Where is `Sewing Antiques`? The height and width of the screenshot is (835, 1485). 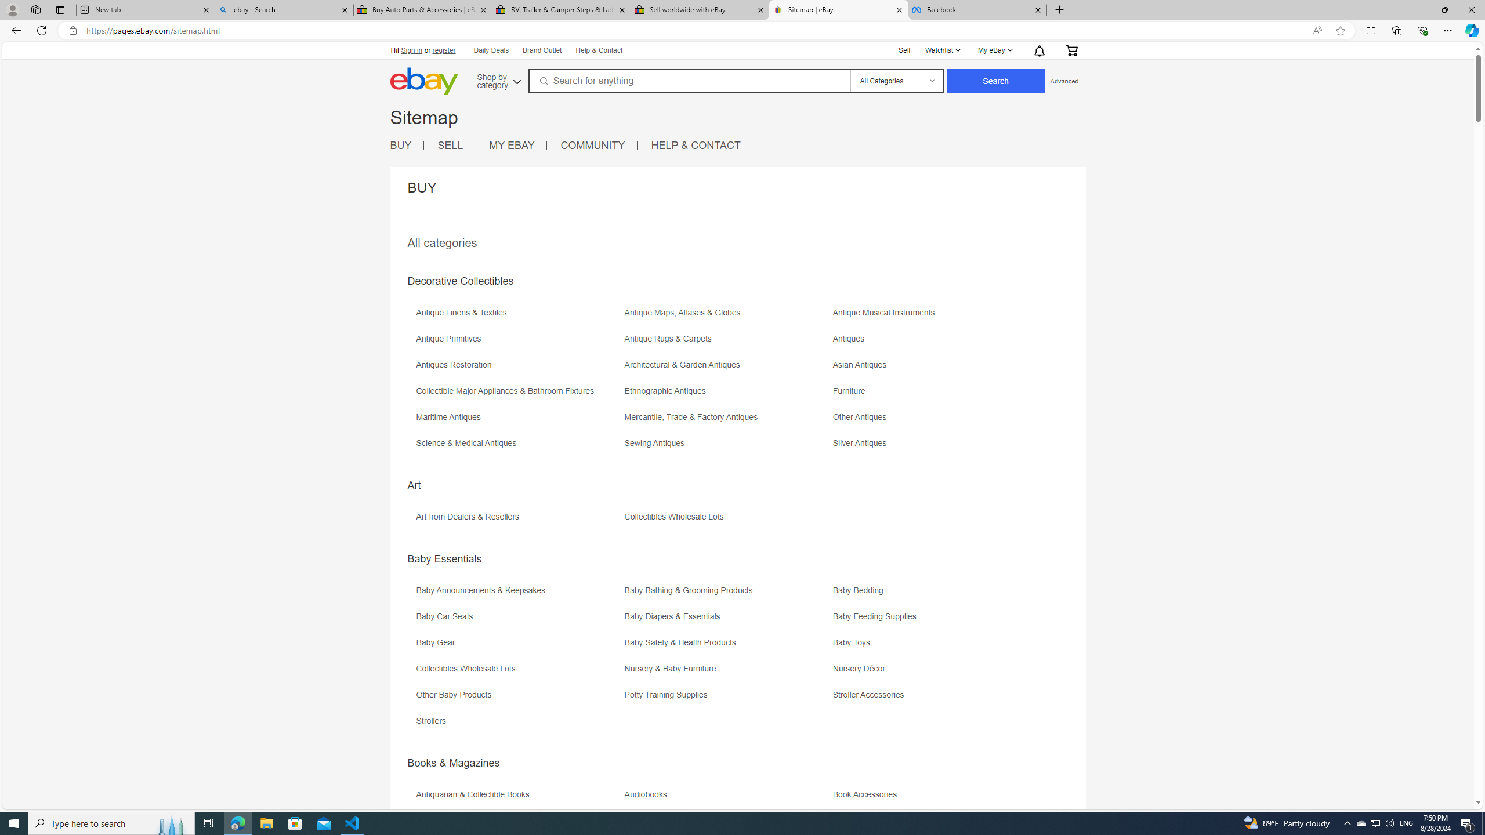
Sewing Antiques is located at coordinates (727, 448).